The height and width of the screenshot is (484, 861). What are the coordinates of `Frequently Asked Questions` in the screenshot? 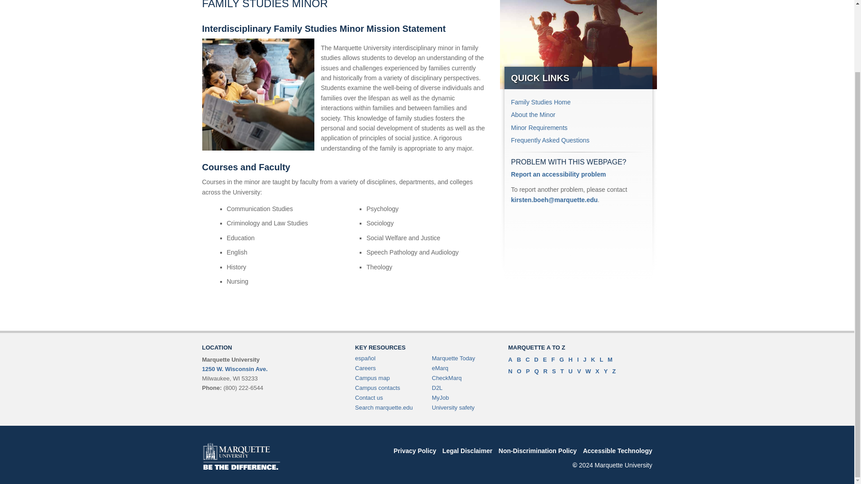 It's located at (551, 140).